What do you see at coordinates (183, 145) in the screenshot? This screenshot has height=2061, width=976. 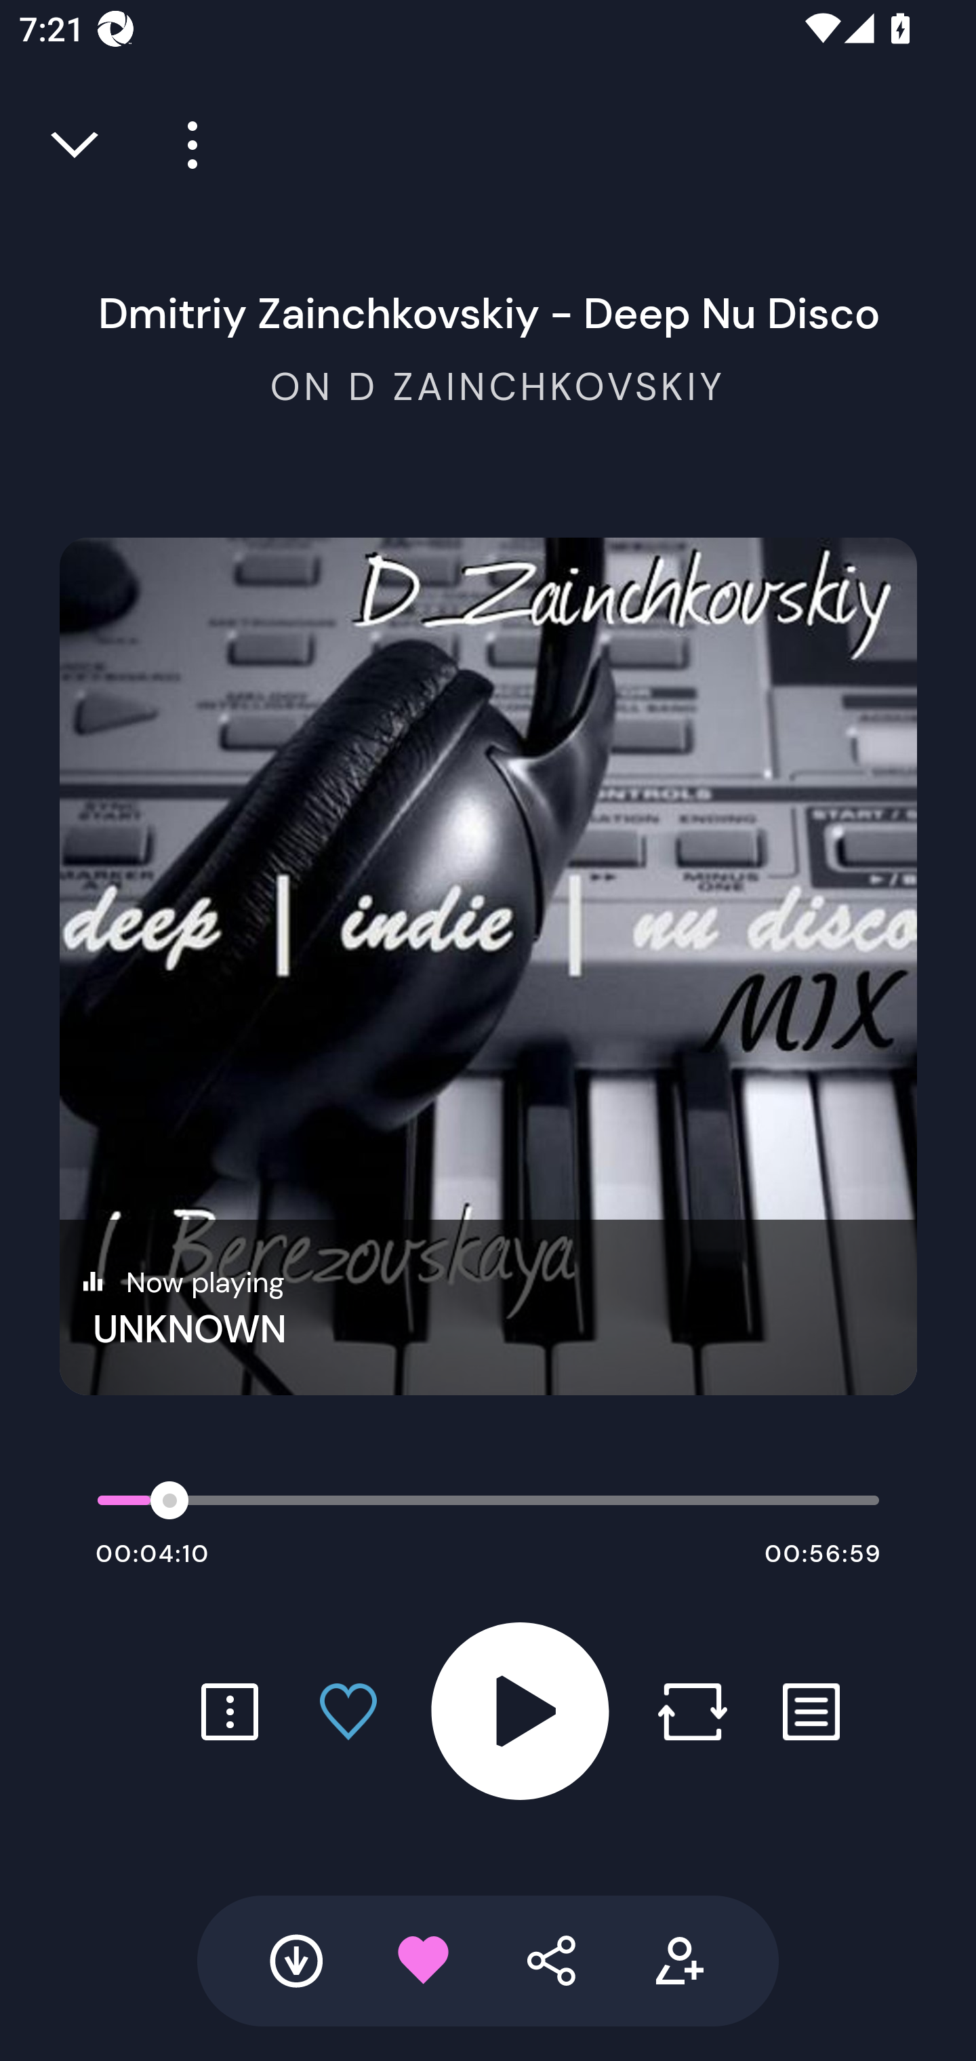 I see `Player more options button` at bounding box center [183, 145].